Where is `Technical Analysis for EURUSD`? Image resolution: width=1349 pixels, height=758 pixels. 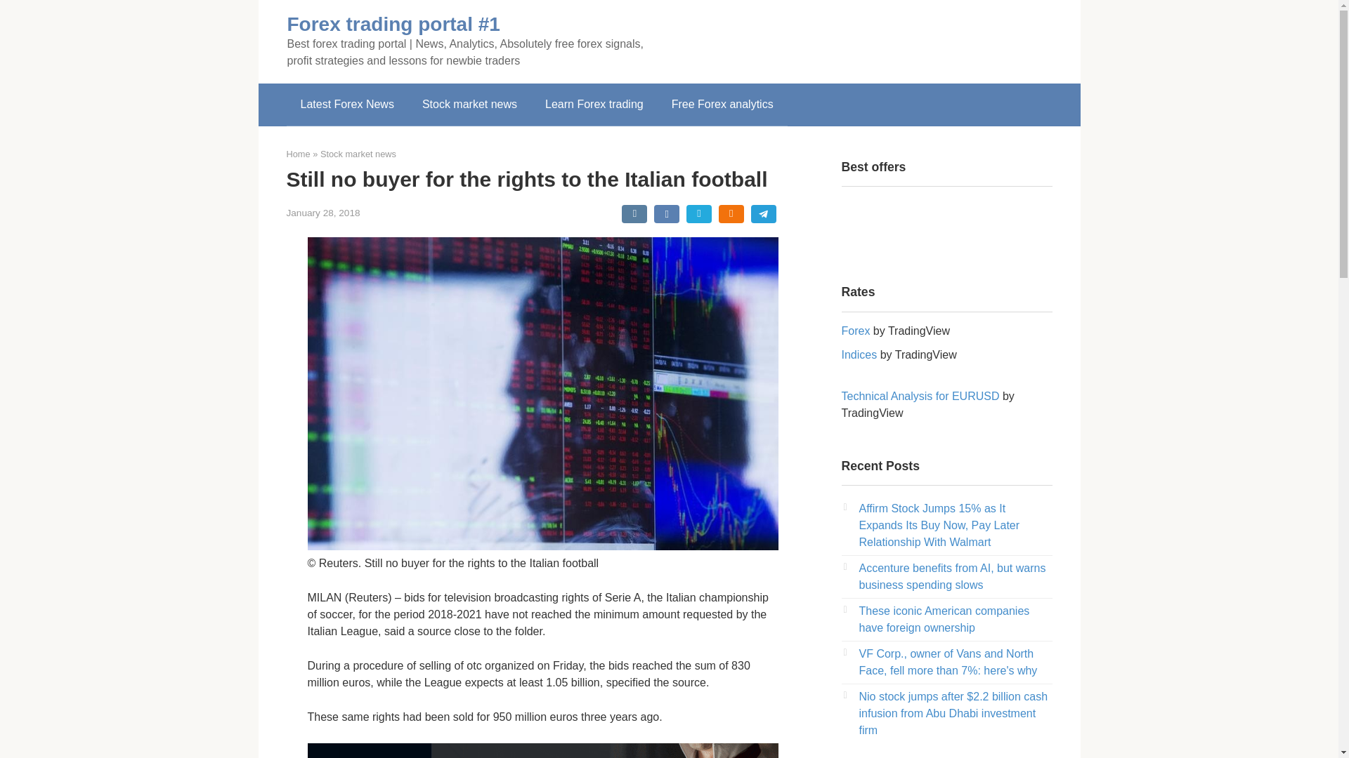 Technical Analysis for EURUSD is located at coordinates (920, 396).